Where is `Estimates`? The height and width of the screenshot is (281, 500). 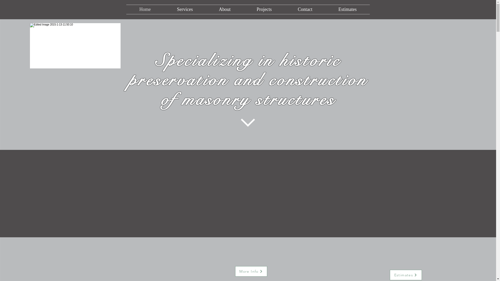
Estimates is located at coordinates (348, 9).